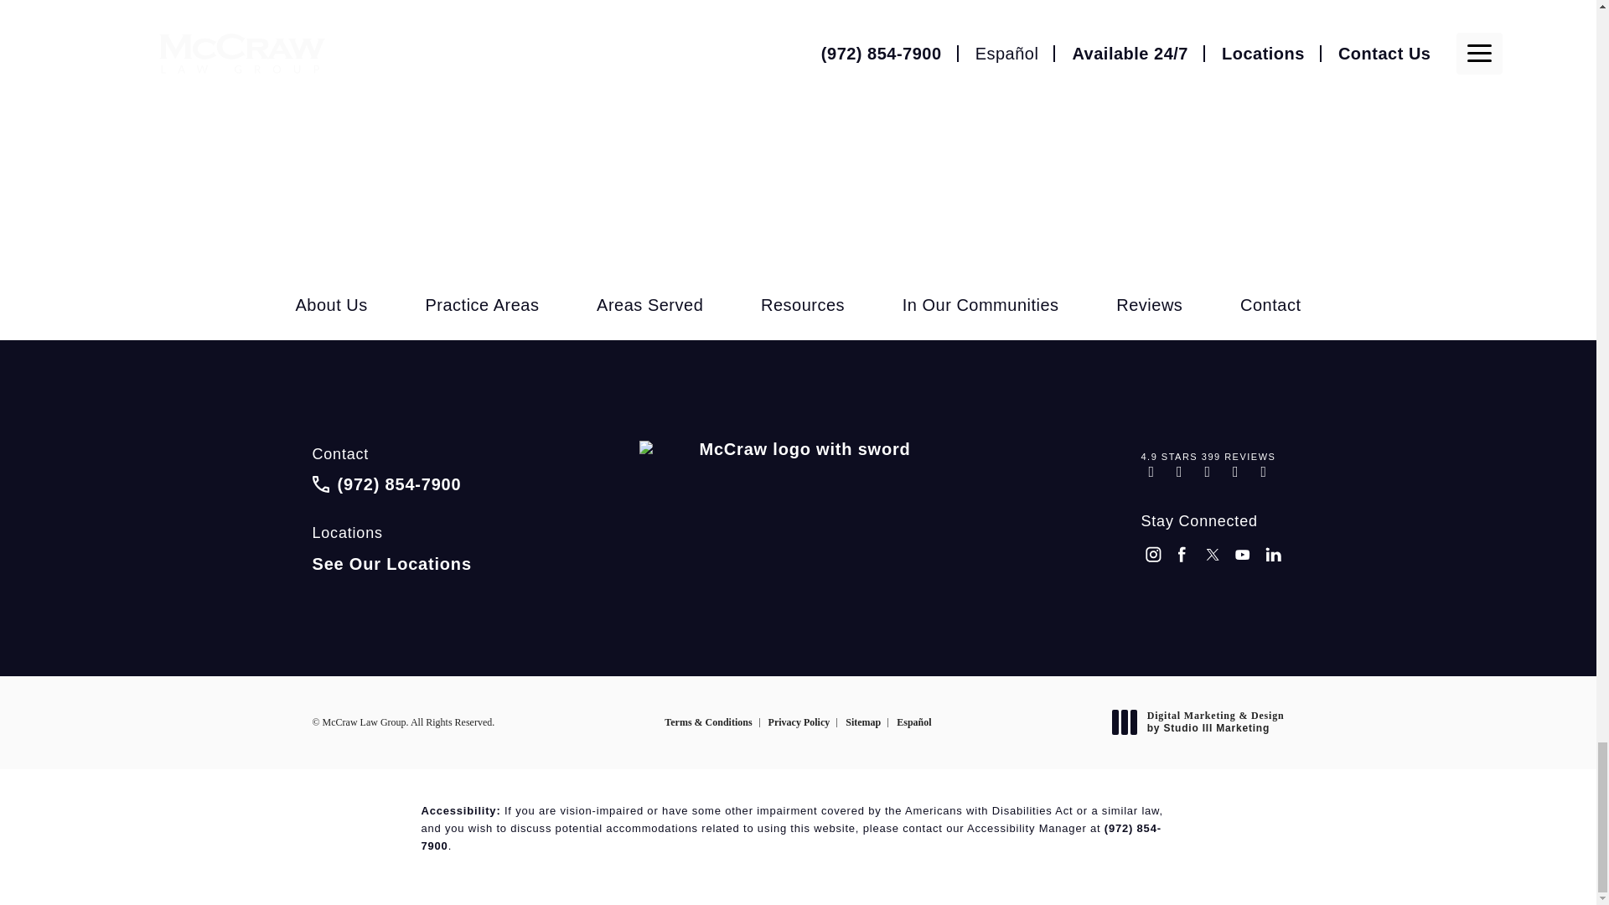 This screenshot has width=1609, height=905. What do you see at coordinates (1153, 556) in the screenshot?
I see `McCraw Law Group on Instagram` at bounding box center [1153, 556].